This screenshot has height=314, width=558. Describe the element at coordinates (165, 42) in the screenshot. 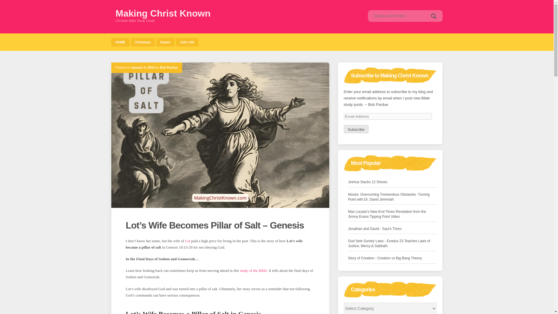

I see `Easter` at that location.